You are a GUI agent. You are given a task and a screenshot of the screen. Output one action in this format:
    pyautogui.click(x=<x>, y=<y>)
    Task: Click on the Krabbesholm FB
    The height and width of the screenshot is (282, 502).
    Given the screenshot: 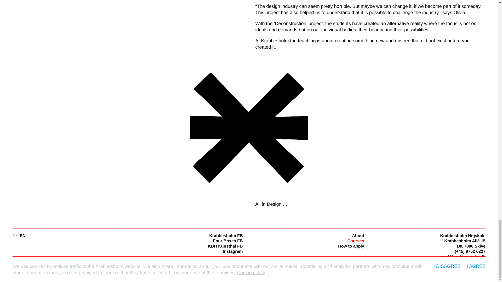 What is the action you would take?
    pyautogui.click(x=226, y=236)
    